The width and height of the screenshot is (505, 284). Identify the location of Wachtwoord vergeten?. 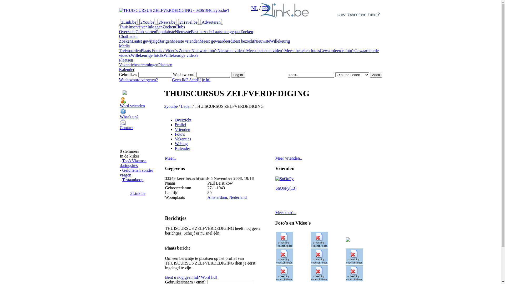
(138, 80).